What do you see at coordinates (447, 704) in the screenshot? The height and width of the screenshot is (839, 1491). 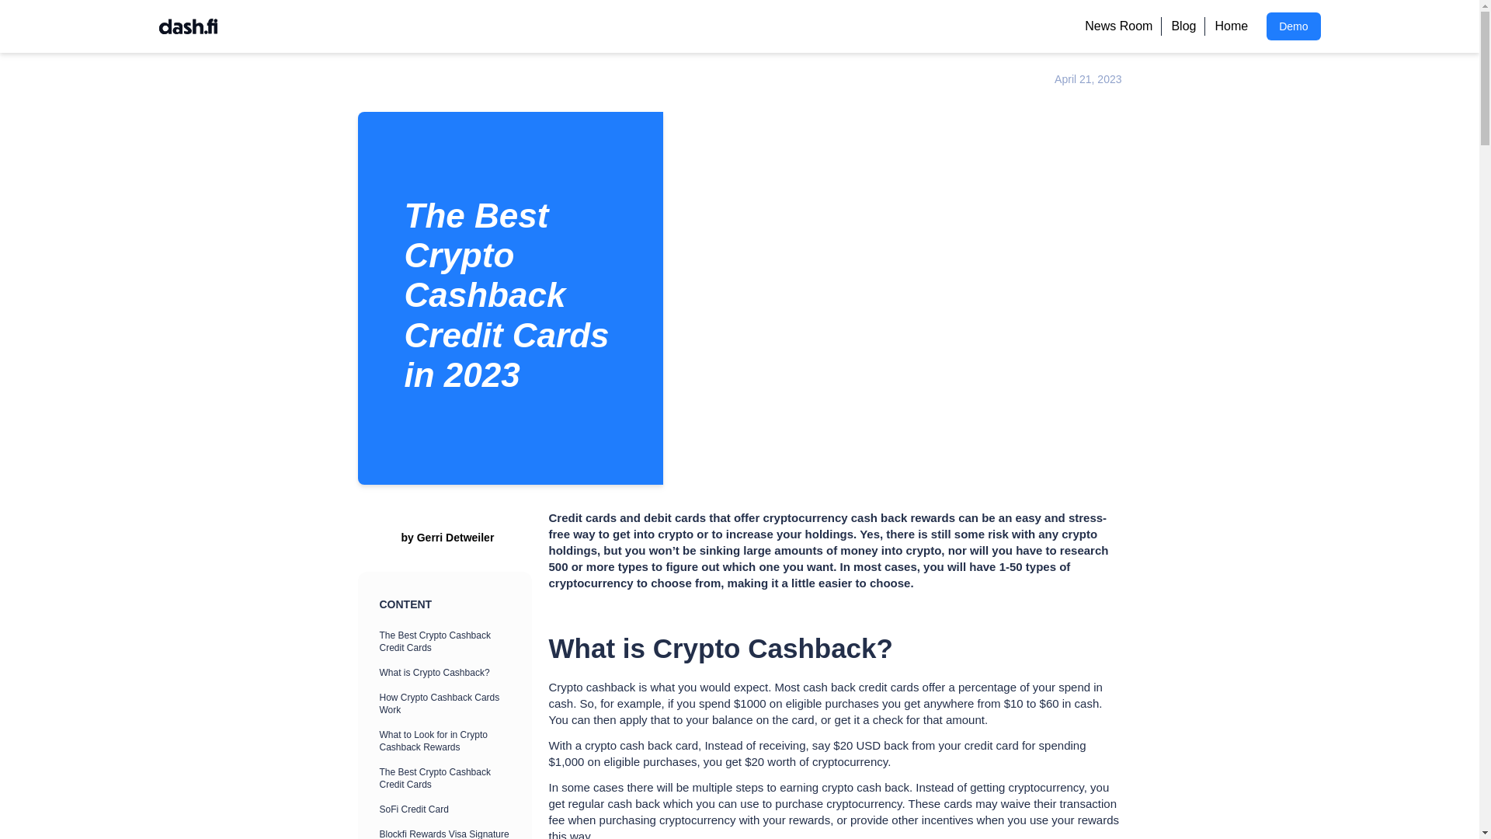 I see `How Crypto Cashback Cards Work` at bounding box center [447, 704].